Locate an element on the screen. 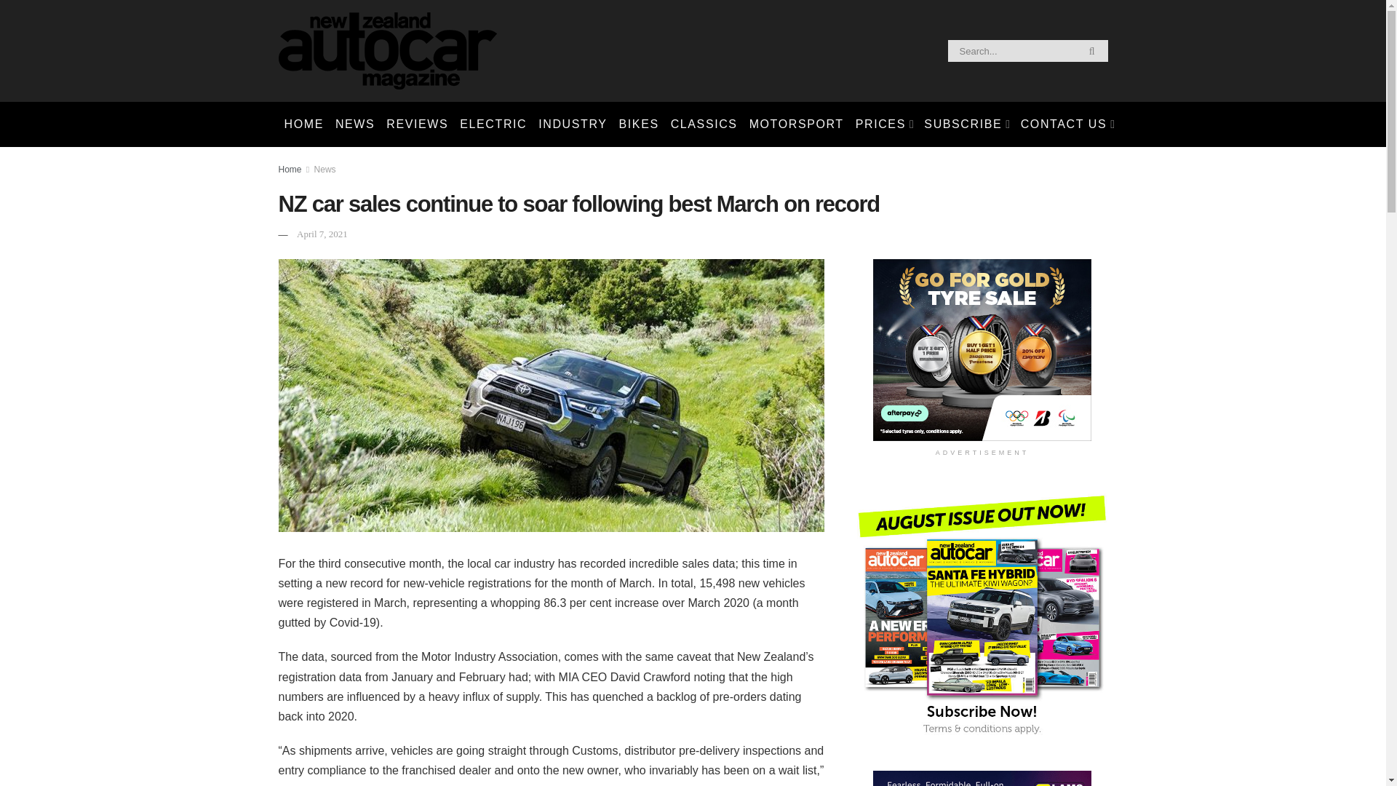 Image resolution: width=1397 pixels, height=786 pixels. NEWS is located at coordinates (355, 124).